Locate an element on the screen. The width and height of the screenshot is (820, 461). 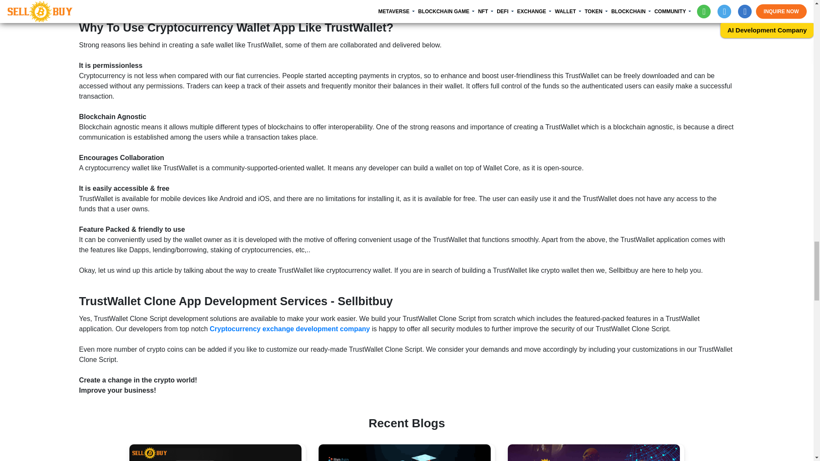
Metaverse Game Development Company - Sellbitbuy is located at coordinates (594, 452).